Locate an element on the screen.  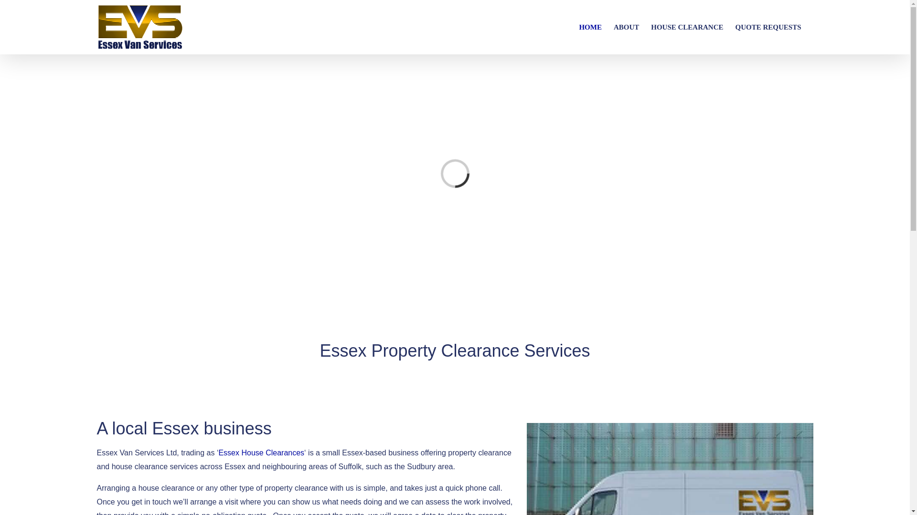
ABOUT is located at coordinates (626, 27).